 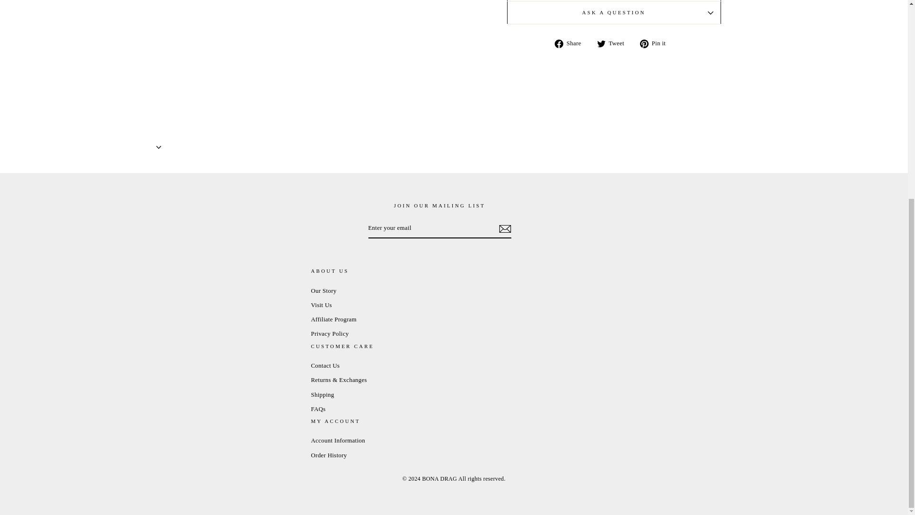 I want to click on Share on Facebook, so click(x=571, y=43).